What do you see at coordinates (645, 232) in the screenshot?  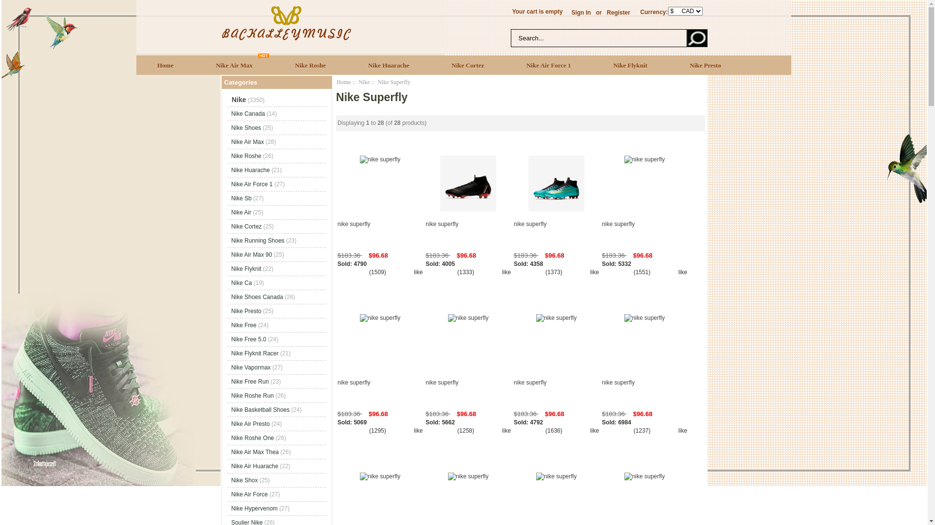 I see `nike superfly` at bounding box center [645, 232].